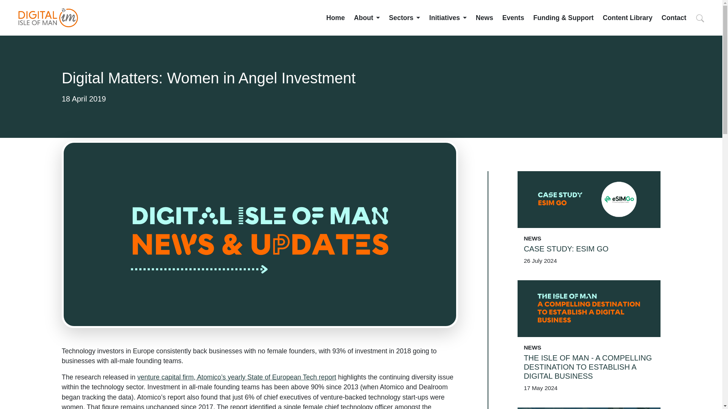 The image size is (728, 409). I want to click on About, so click(366, 17).